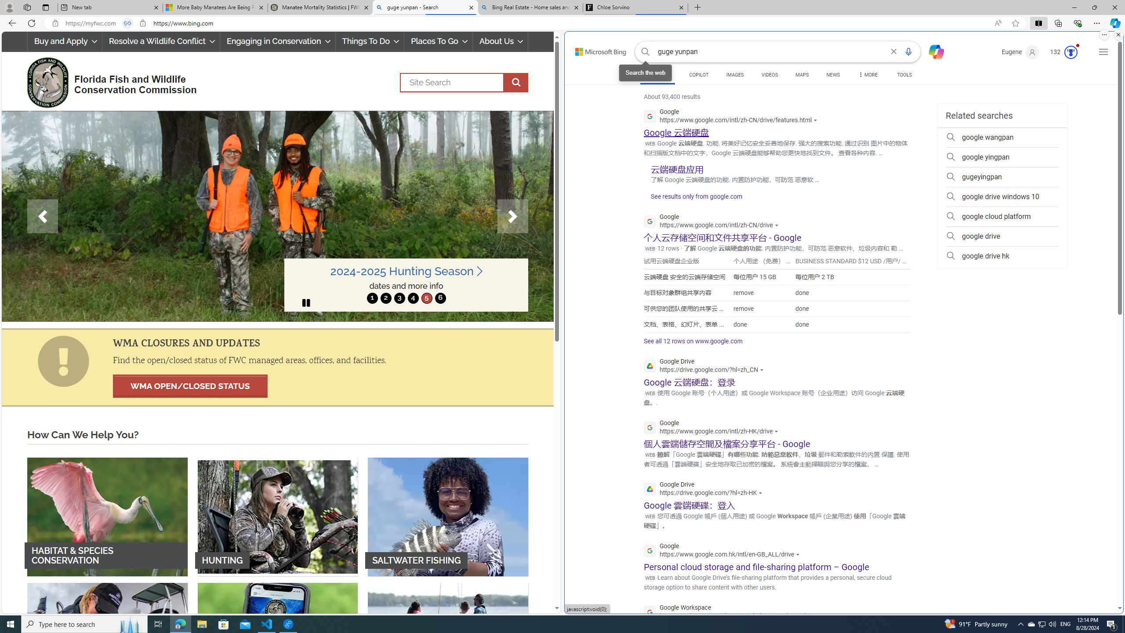 Image resolution: width=1125 pixels, height=633 pixels. I want to click on Eugene, so click(1020, 52).